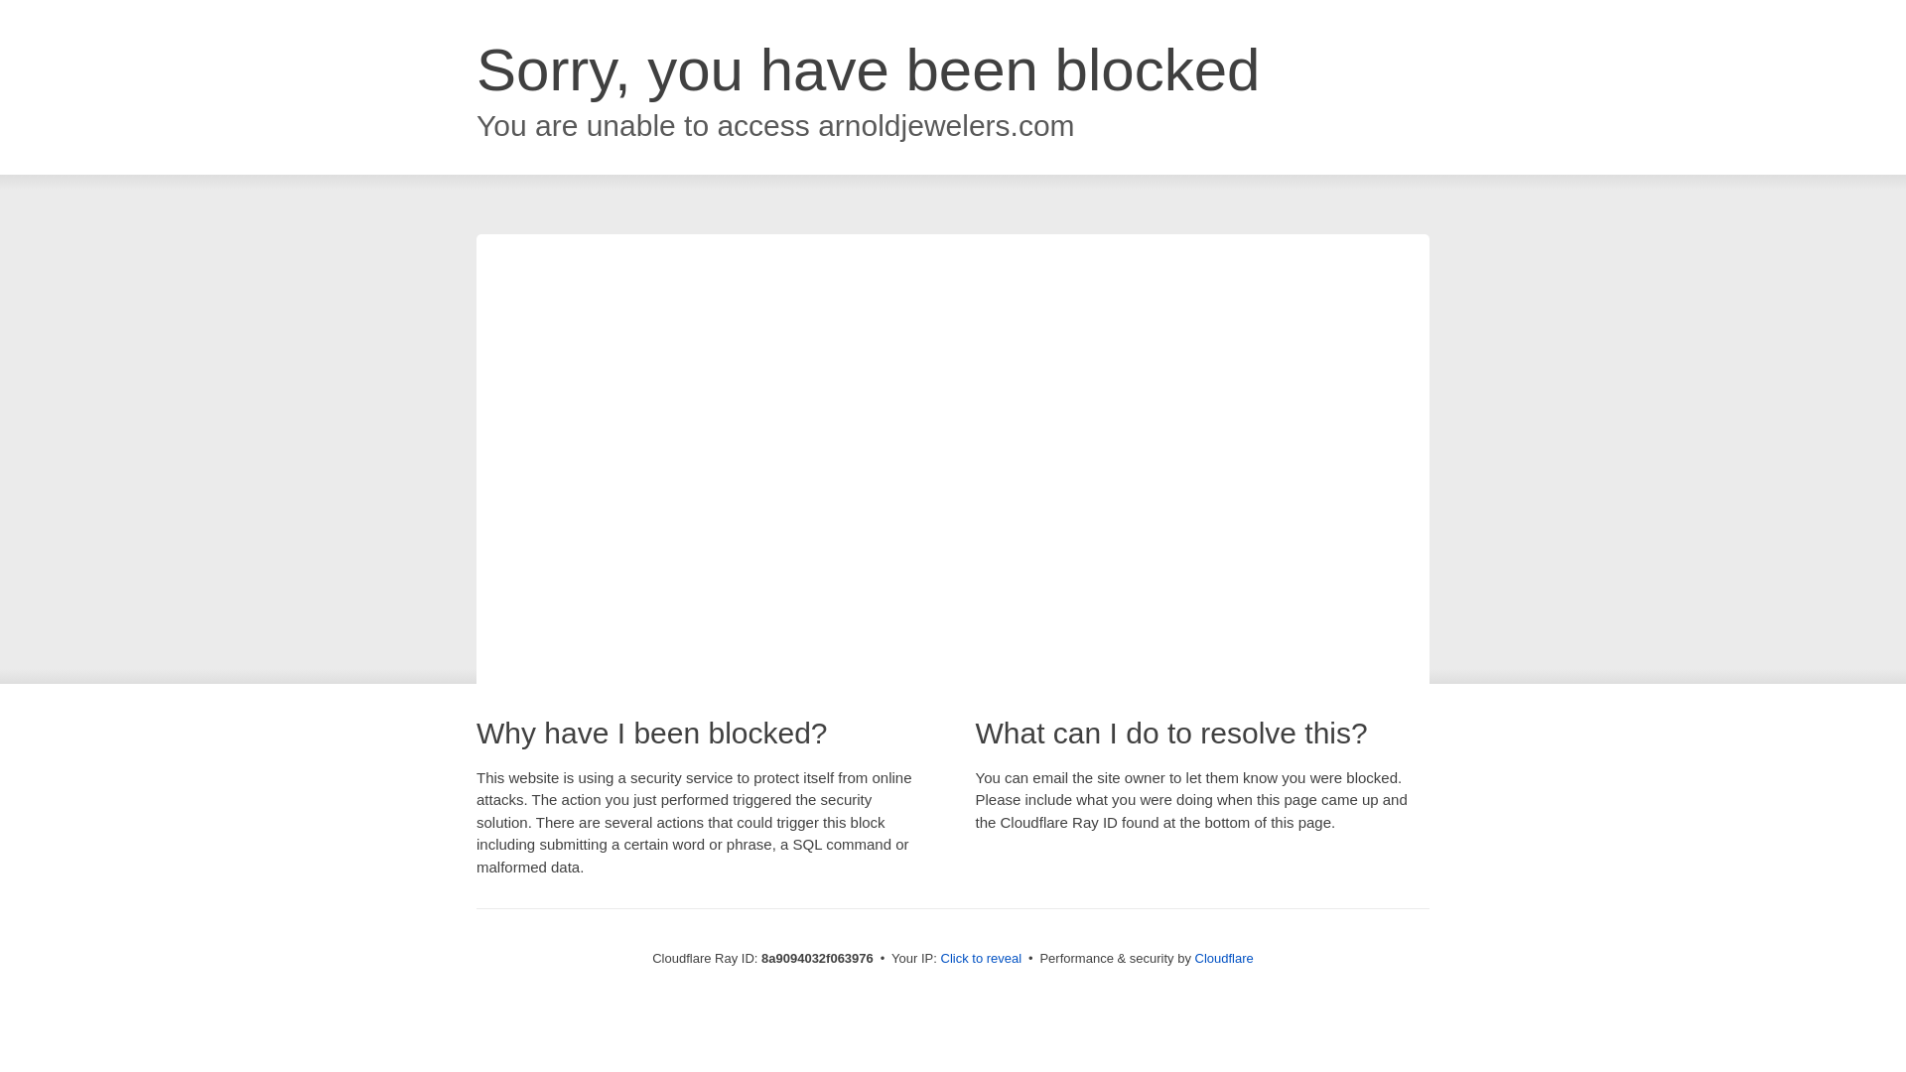 Image resolution: width=1906 pixels, height=1072 pixels. Describe the element at coordinates (1224, 958) in the screenshot. I see `Cloudflare` at that location.